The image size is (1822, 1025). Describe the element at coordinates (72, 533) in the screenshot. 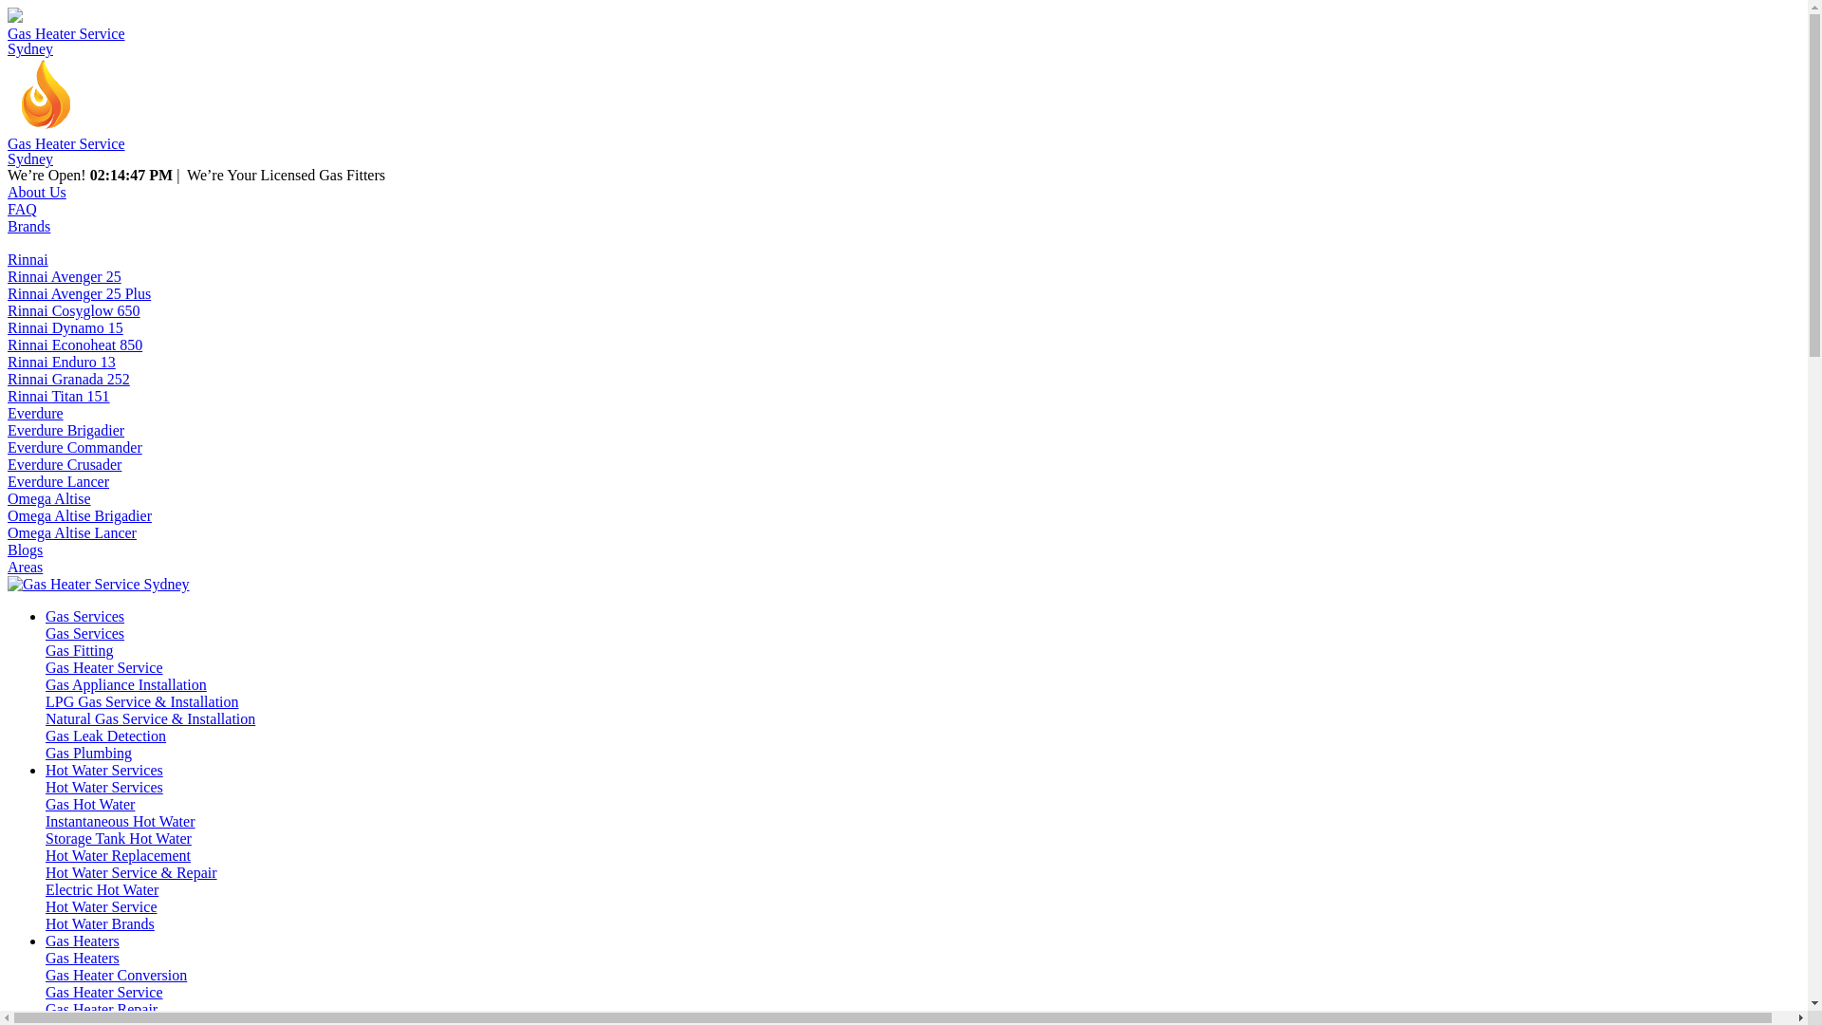

I see `Omega Altise Lancer` at that location.